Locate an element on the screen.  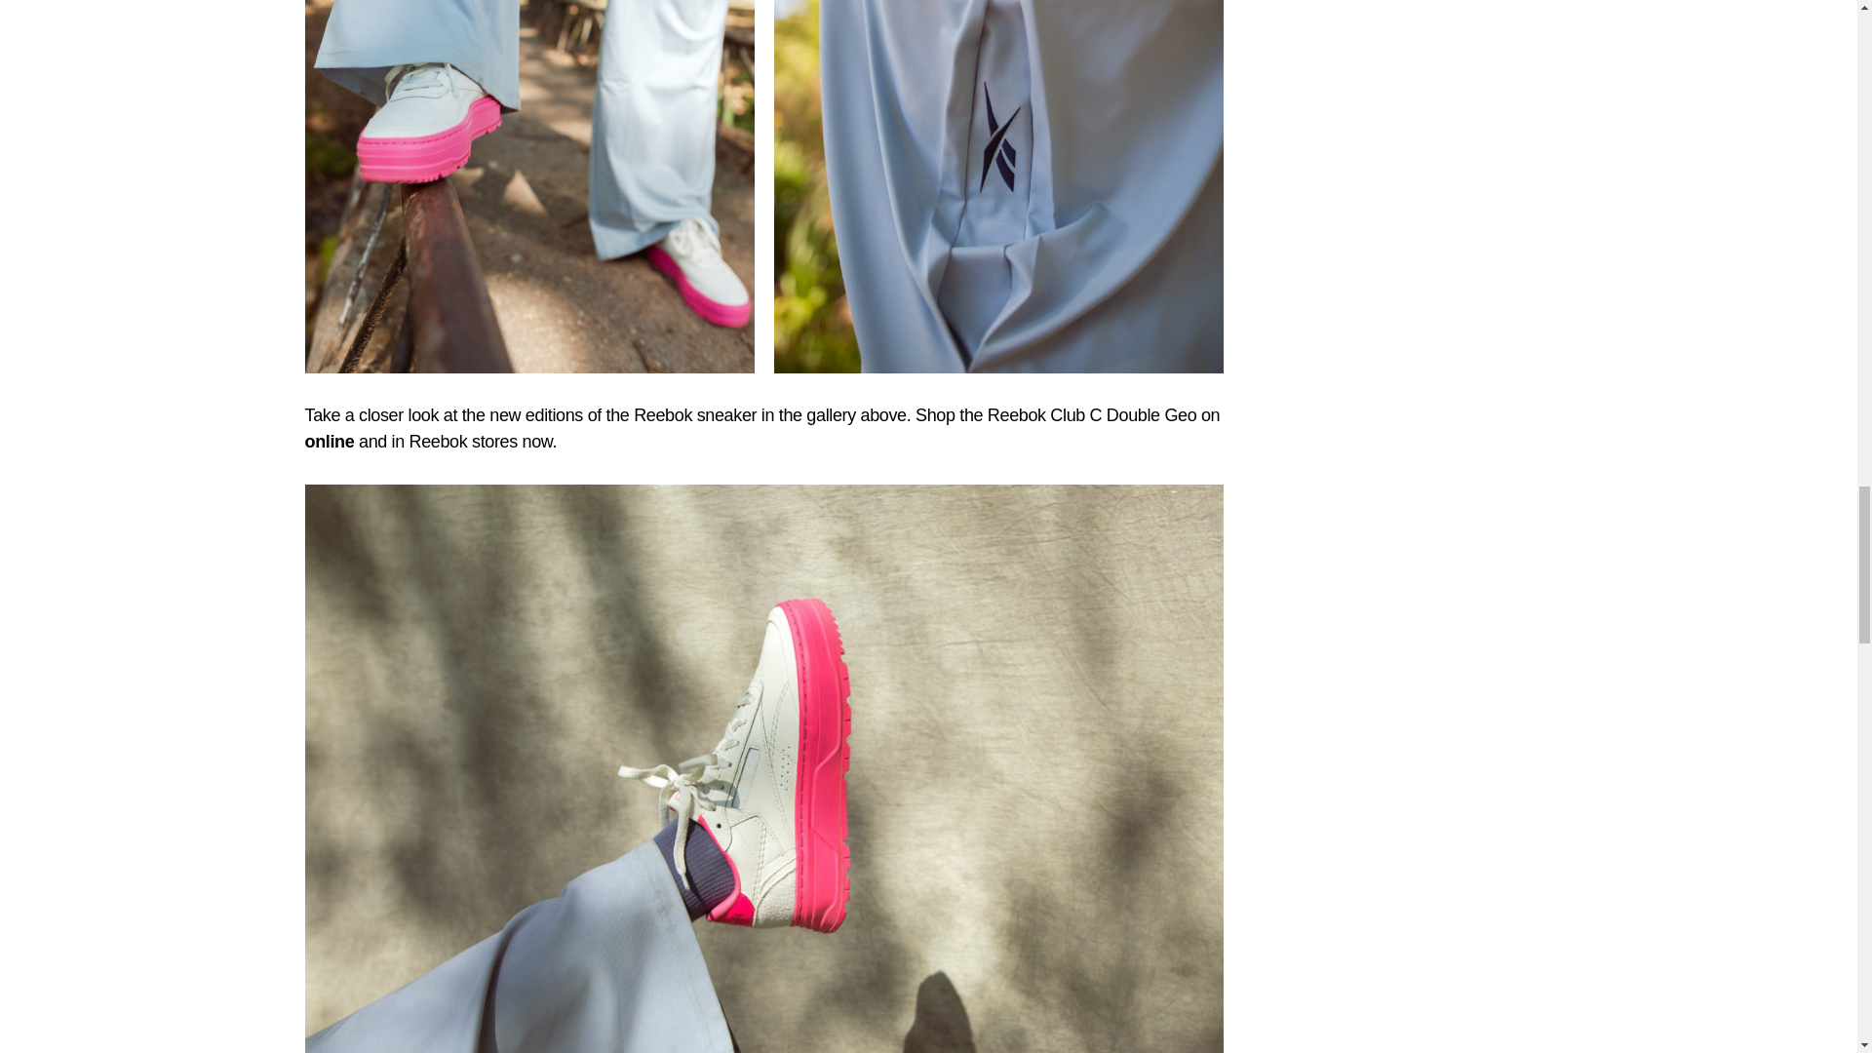
online is located at coordinates (328, 441).